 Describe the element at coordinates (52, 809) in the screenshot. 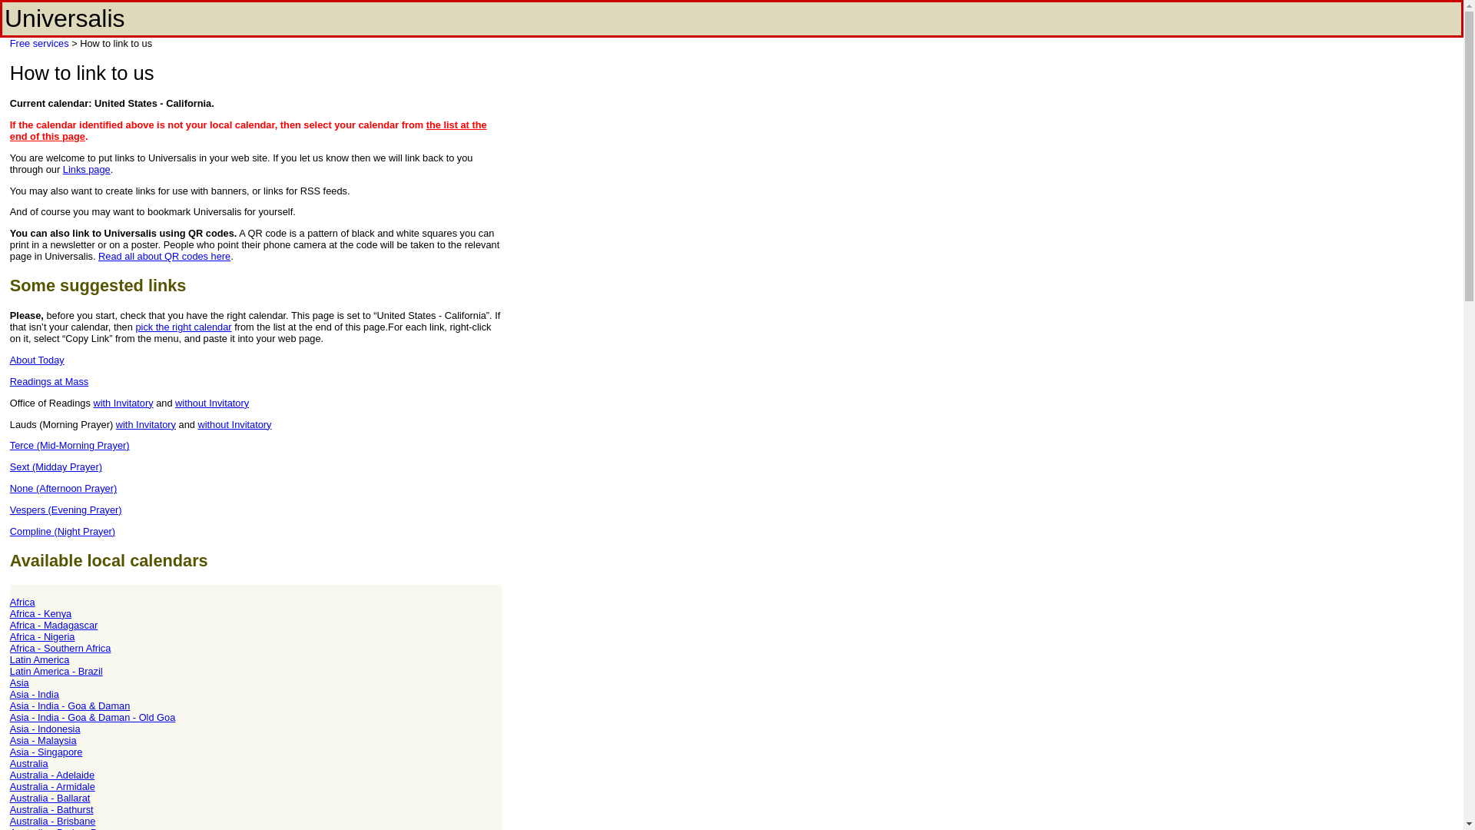

I see `Australia - Bathurst` at that location.